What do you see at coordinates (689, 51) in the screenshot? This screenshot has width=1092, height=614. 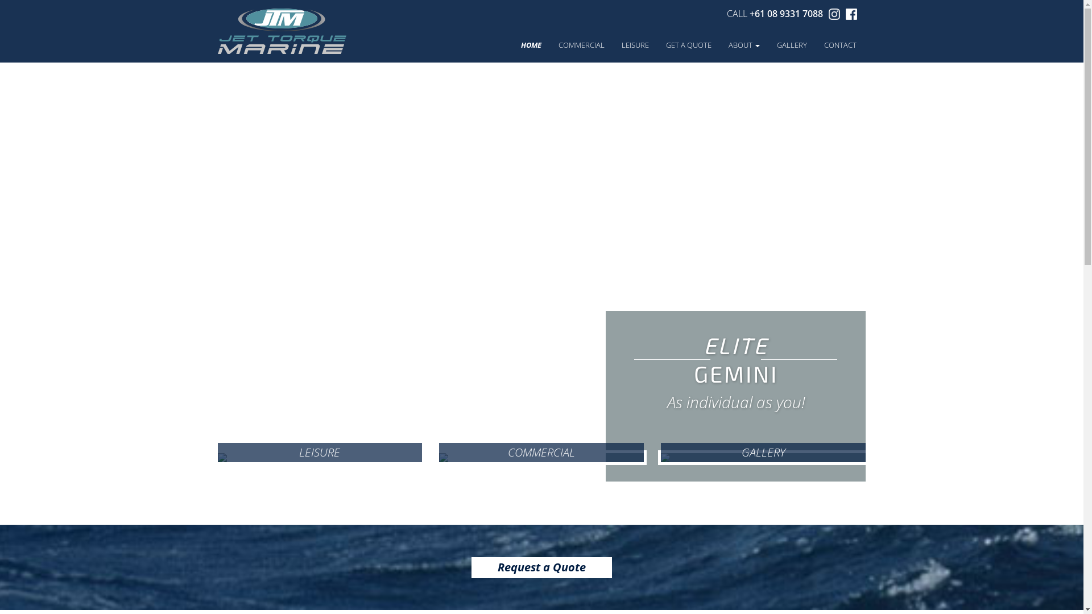 I see `GET A QUOTE` at bounding box center [689, 51].